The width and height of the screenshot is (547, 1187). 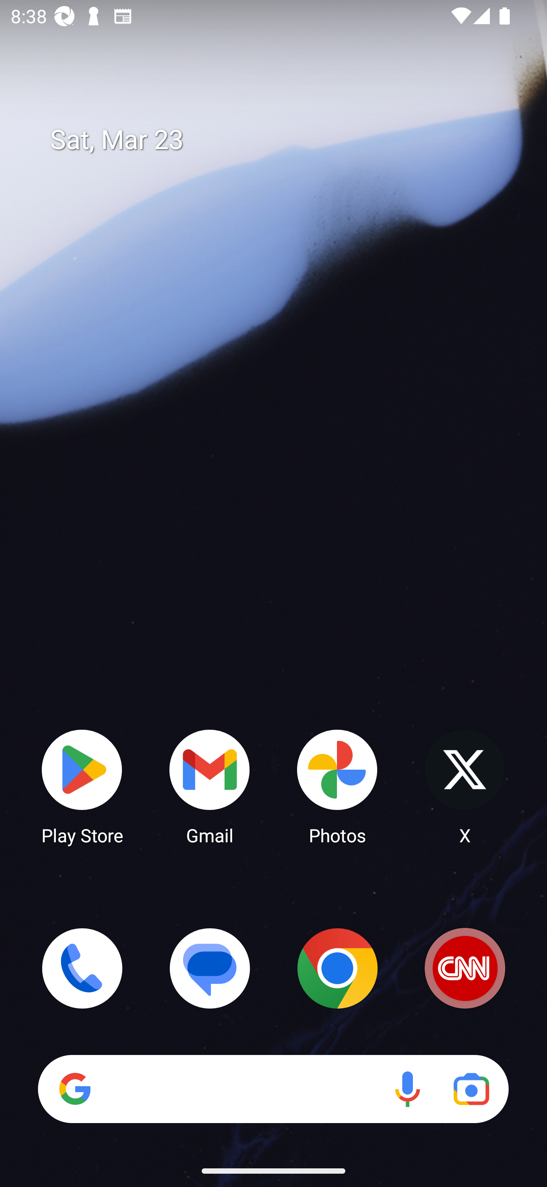 I want to click on Chrome, so click(x=337, y=968).